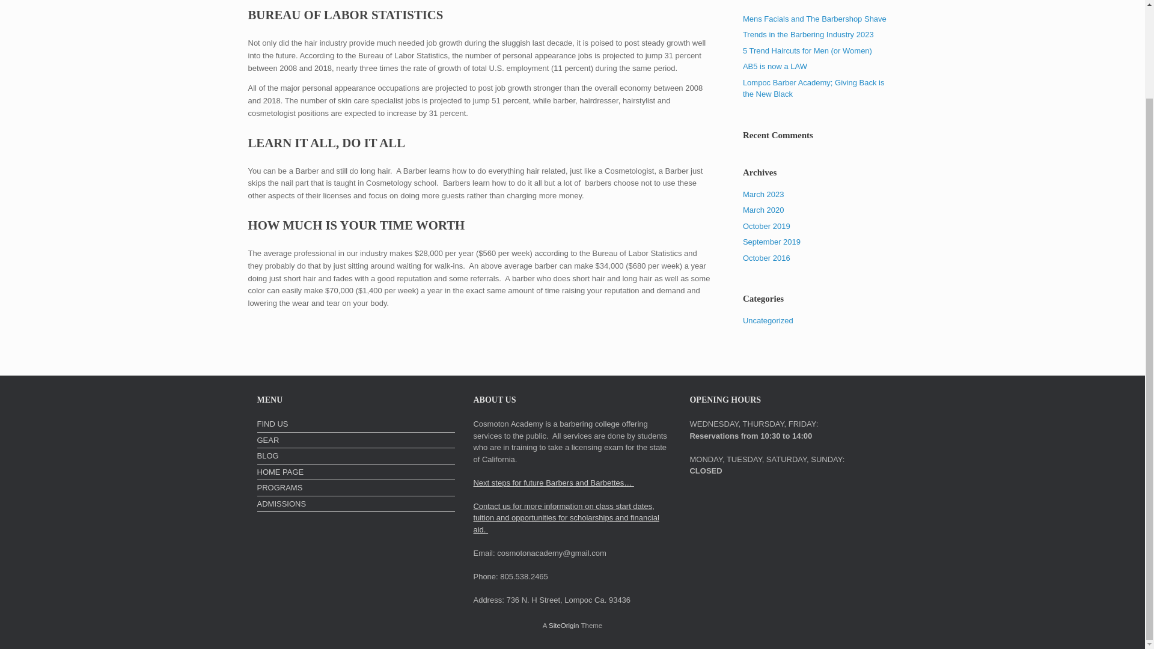 This screenshot has width=1154, height=649. What do you see at coordinates (775, 66) in the screenshot?
I see `AB5 is now a LAW` at bounding box center [775, 66].